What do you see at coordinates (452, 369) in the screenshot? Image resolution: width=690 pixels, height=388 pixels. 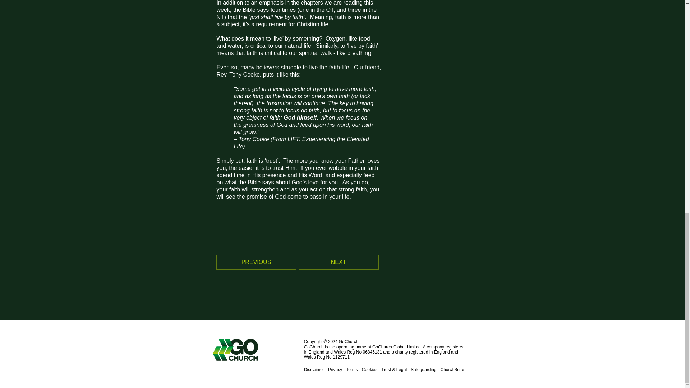 I see `ChurchSuite` at bounding box center [452, 369].